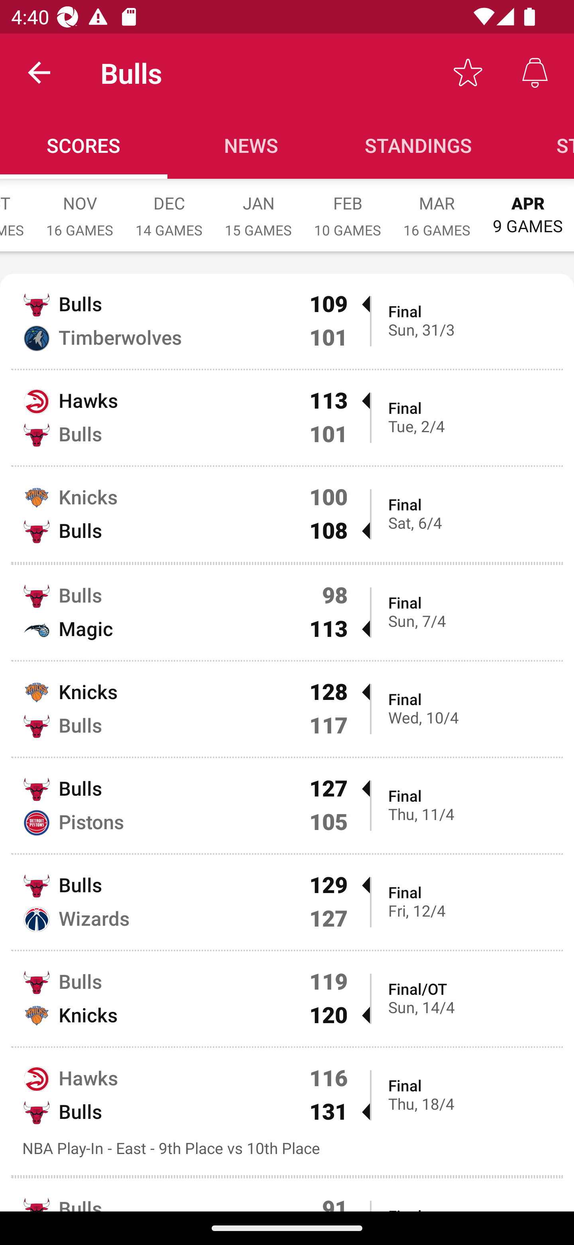 The height and width of the screenshot is (1245, 574). I want to click on Bulls 119 Knicks 120  Final/OT Sun, 14/4, so click(287, 998).